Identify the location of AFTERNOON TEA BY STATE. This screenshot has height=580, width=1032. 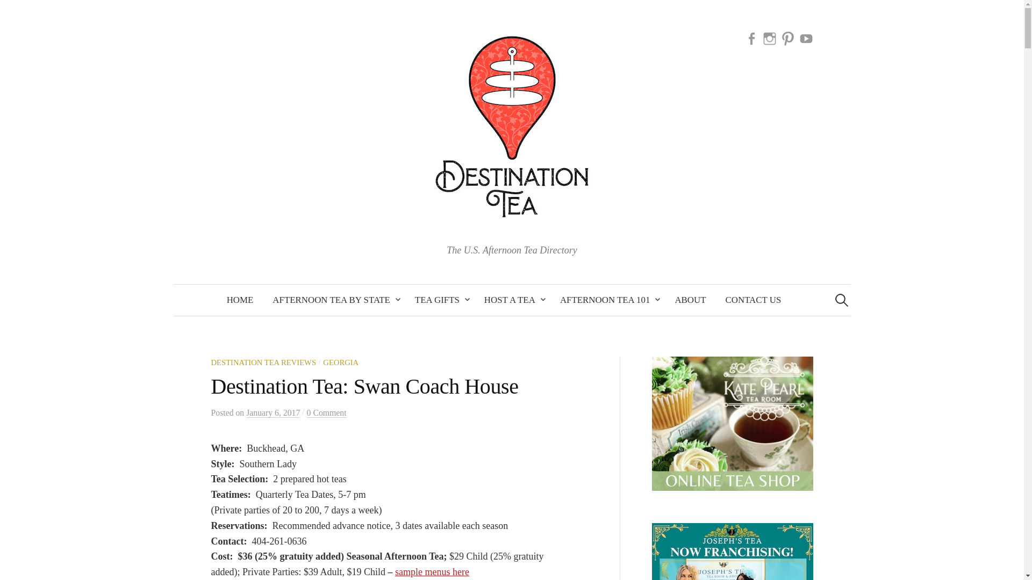
(334, 300).